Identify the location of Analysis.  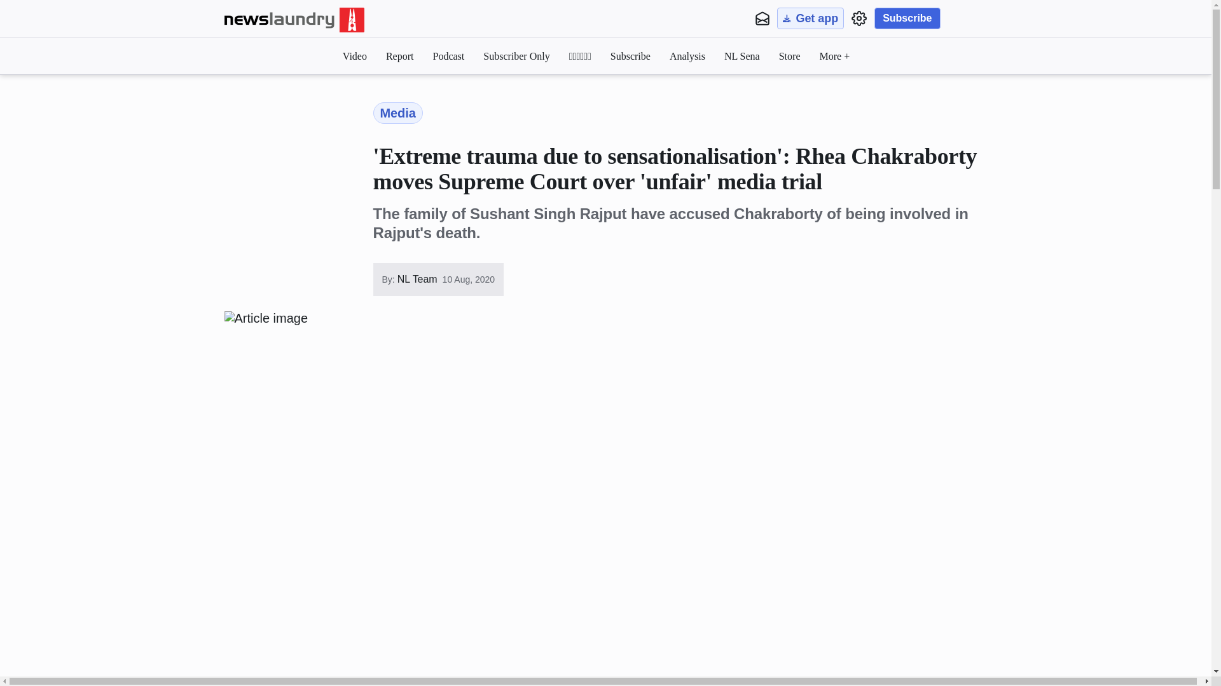
(687, 56).